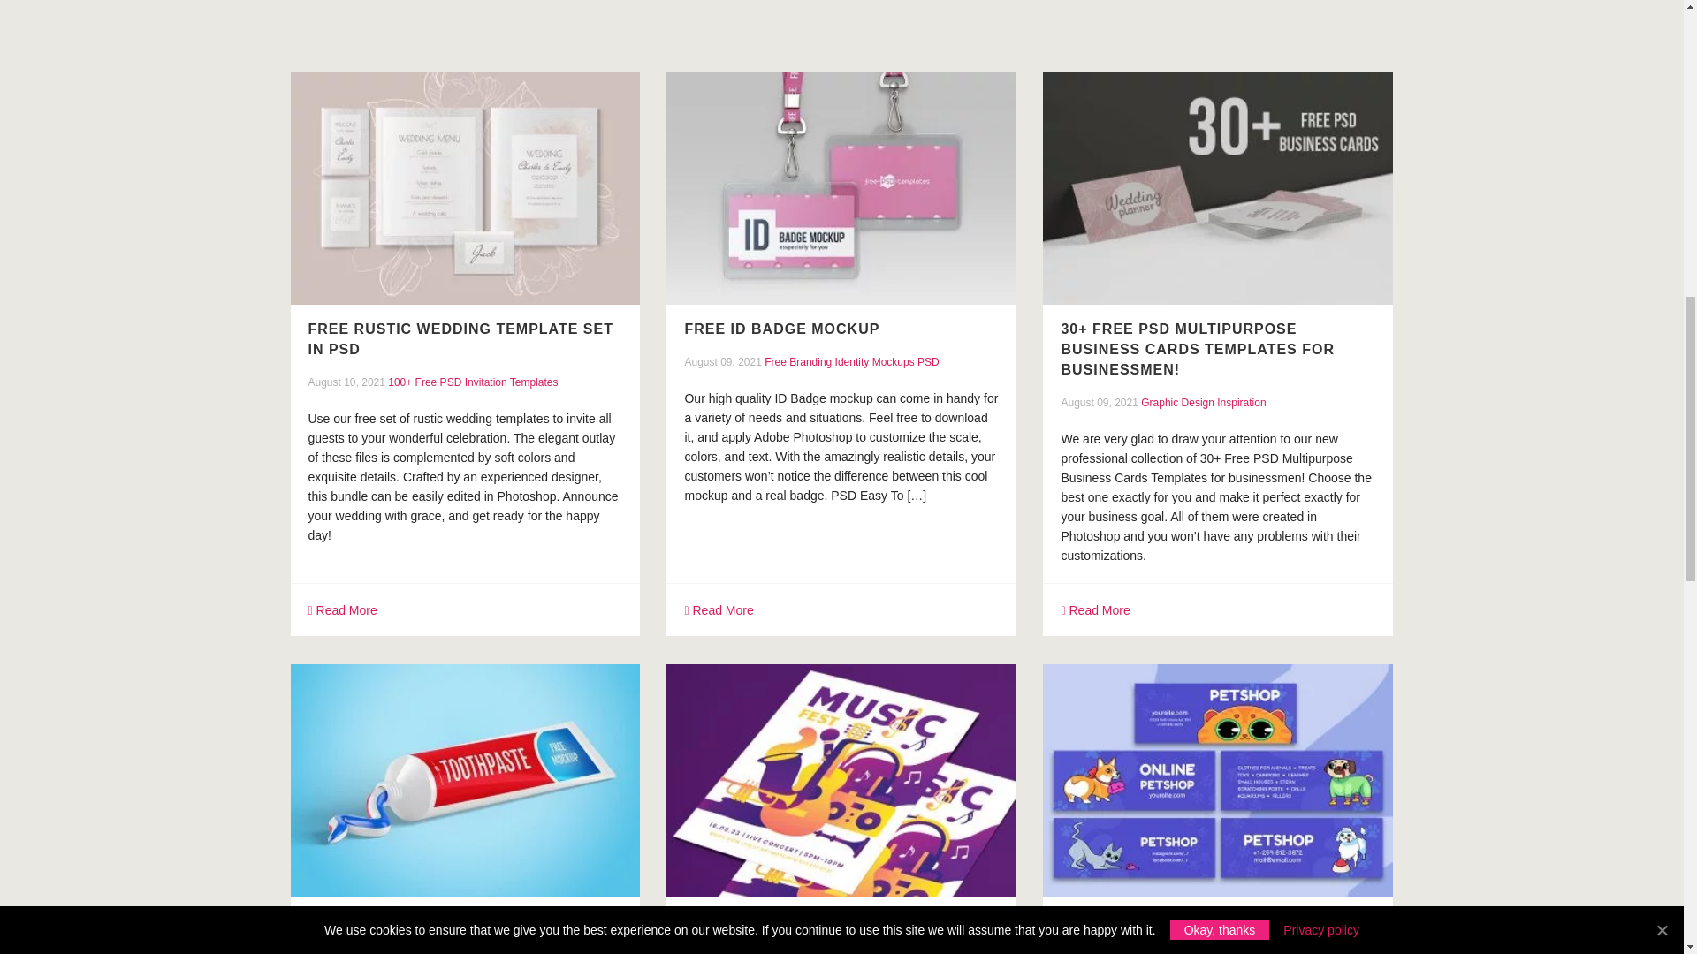 The width and height of the screenshot is (1697, 954). What do you see at coordinates (824, 920) in the screenshot?
I see `Free Music Fest Flyer Template` at bounding box center [824, 920].